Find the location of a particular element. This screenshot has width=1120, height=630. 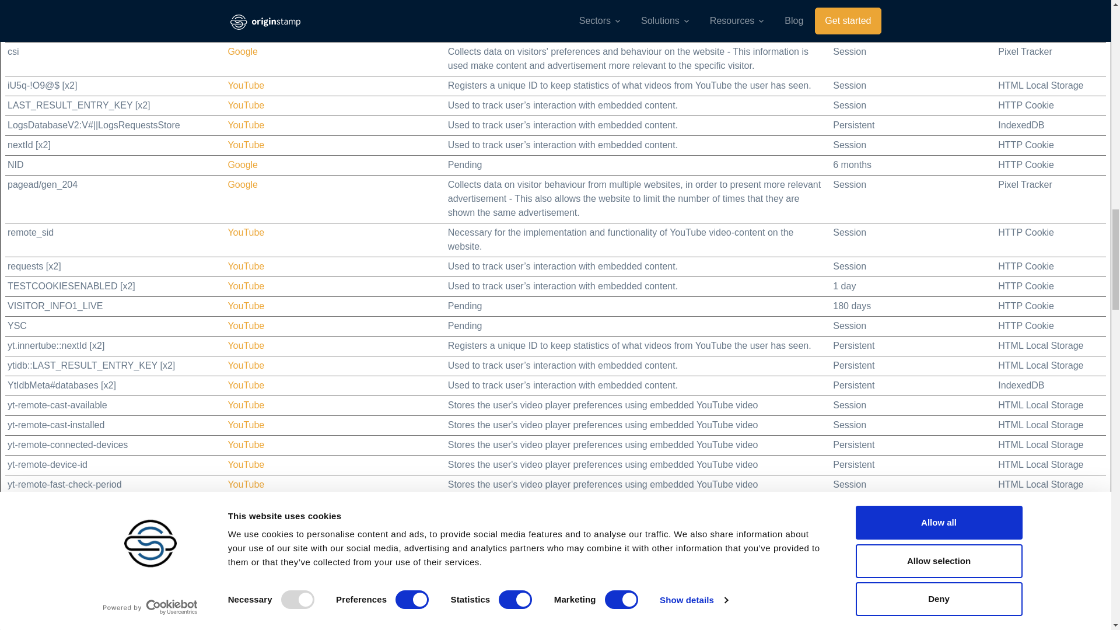

YouTube is located at coordinates (246, 125).